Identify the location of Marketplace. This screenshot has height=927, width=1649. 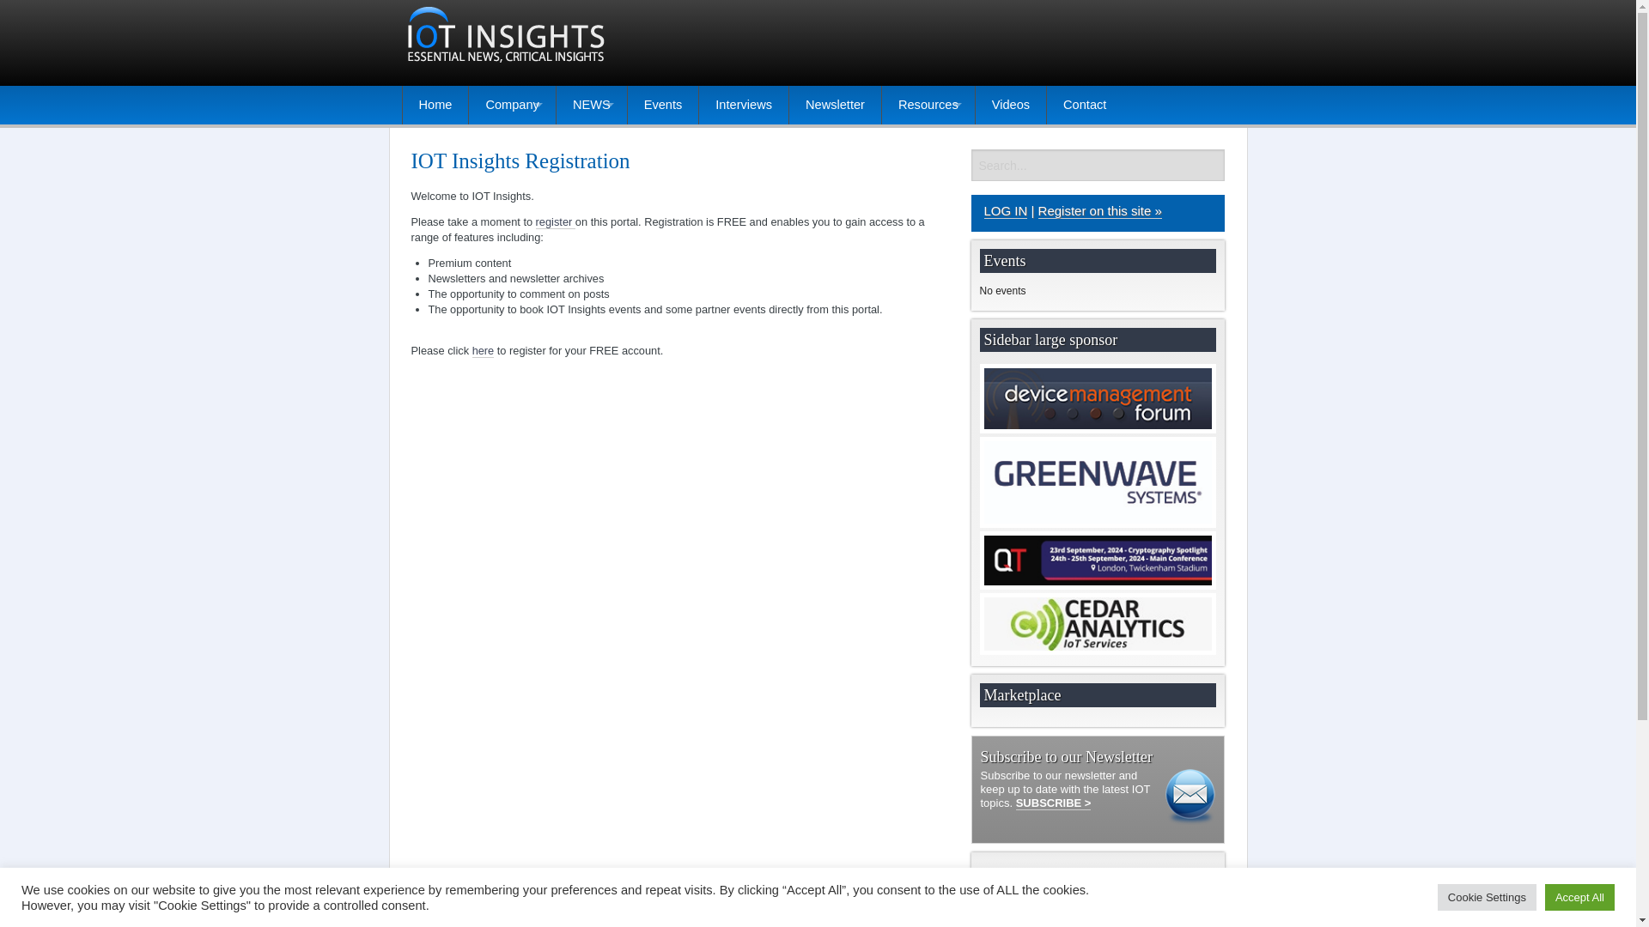
(511, 182).